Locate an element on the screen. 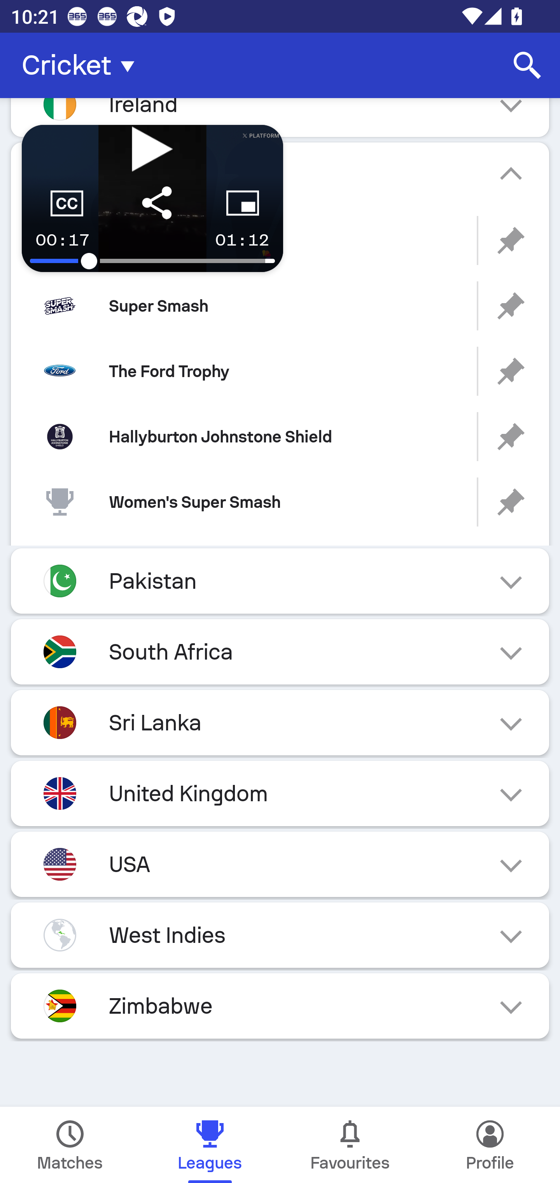  Favourites is located at coordinates (350, 1145).